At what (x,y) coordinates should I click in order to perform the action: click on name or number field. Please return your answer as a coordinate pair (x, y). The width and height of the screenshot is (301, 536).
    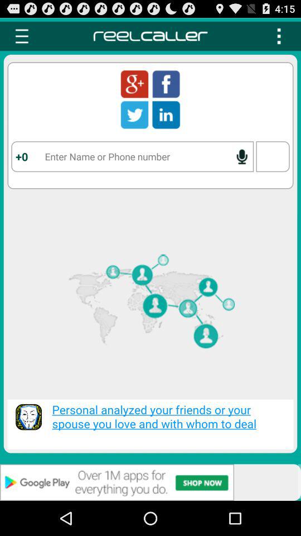
    Looking at the image, I should click on (133, 156).